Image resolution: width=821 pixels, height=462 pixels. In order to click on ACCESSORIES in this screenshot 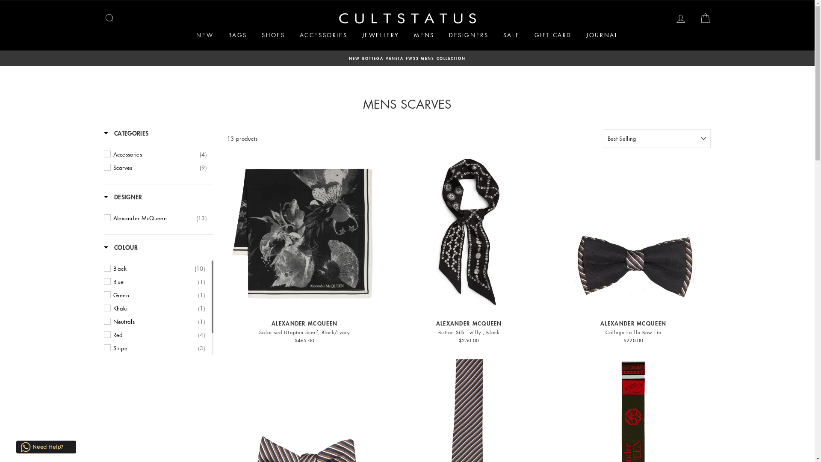, I will do `click(324, 35)`.